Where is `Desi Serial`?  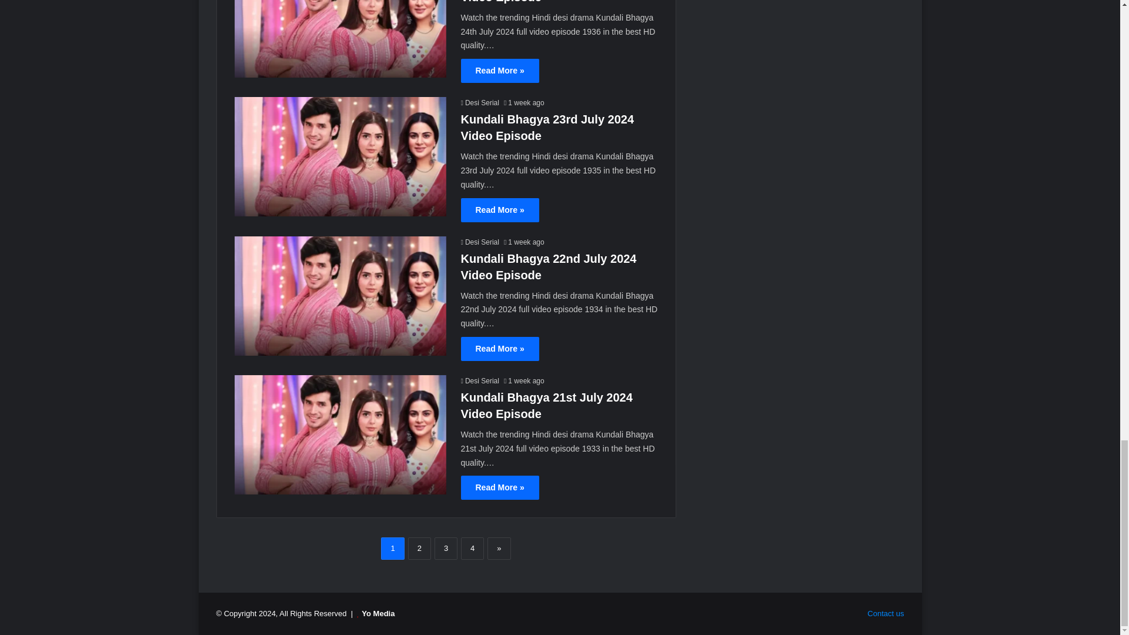
Desi Serial is located at coordinates (480, 381).